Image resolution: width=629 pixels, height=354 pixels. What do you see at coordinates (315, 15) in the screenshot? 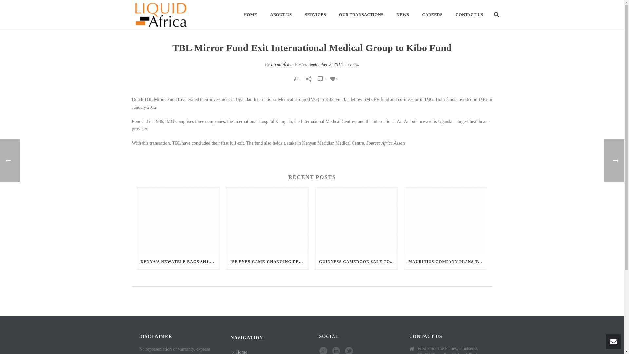
I see `SERVICES` at bounding box center [315, 15].